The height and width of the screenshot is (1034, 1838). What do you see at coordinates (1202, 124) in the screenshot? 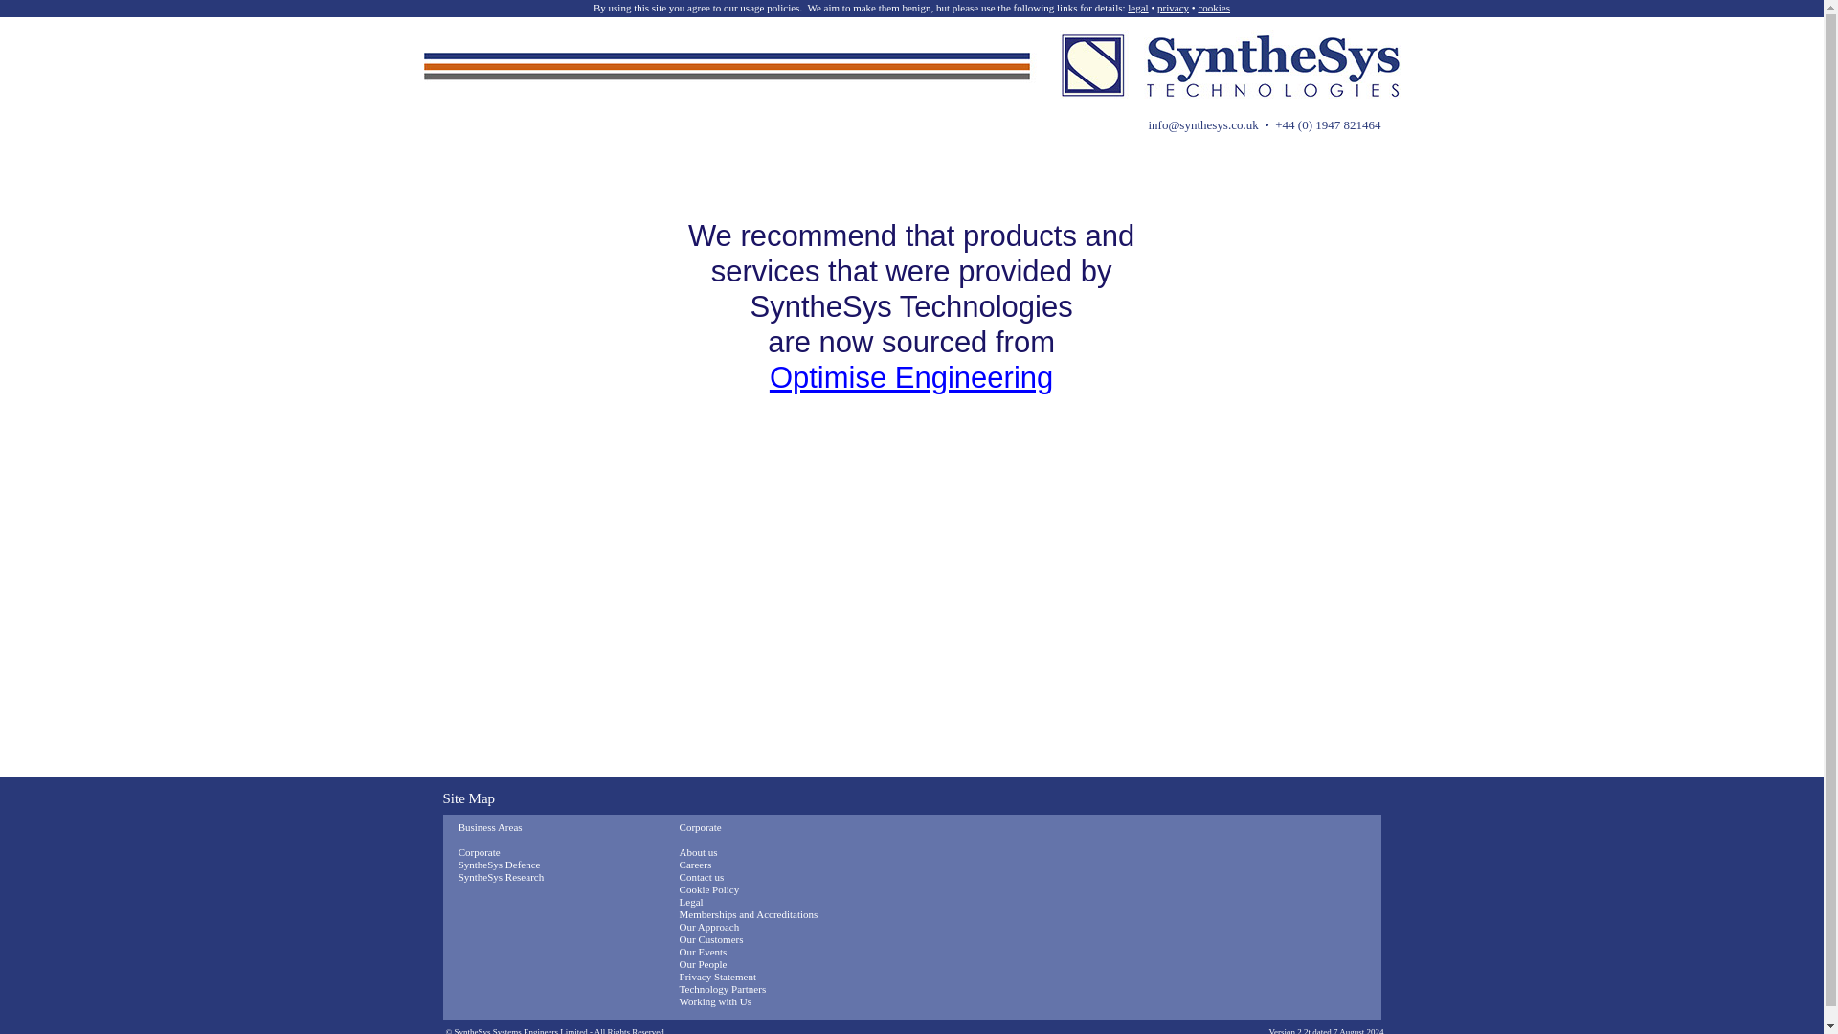
I see `Send an email to SyntheSys.` at bounding box center [1202, 124].